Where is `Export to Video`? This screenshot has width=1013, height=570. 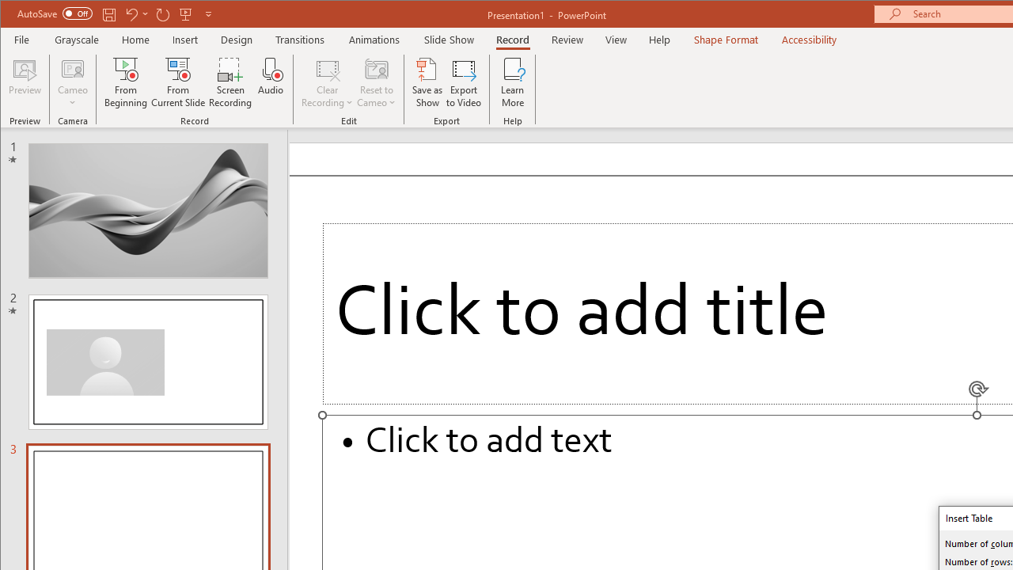 Export to Video is located at coordinates (464, 82).